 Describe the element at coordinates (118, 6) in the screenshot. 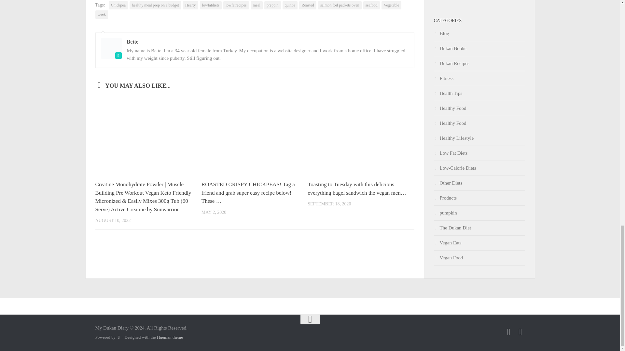

I see `Chickpea` at that location.